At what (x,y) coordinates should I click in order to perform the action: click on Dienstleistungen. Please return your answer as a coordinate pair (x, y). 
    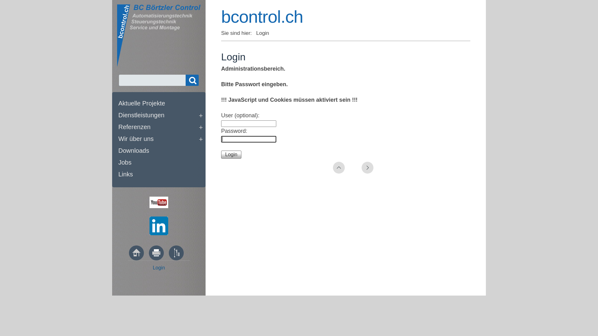
    Looking at the image, I should click on (160, 116).